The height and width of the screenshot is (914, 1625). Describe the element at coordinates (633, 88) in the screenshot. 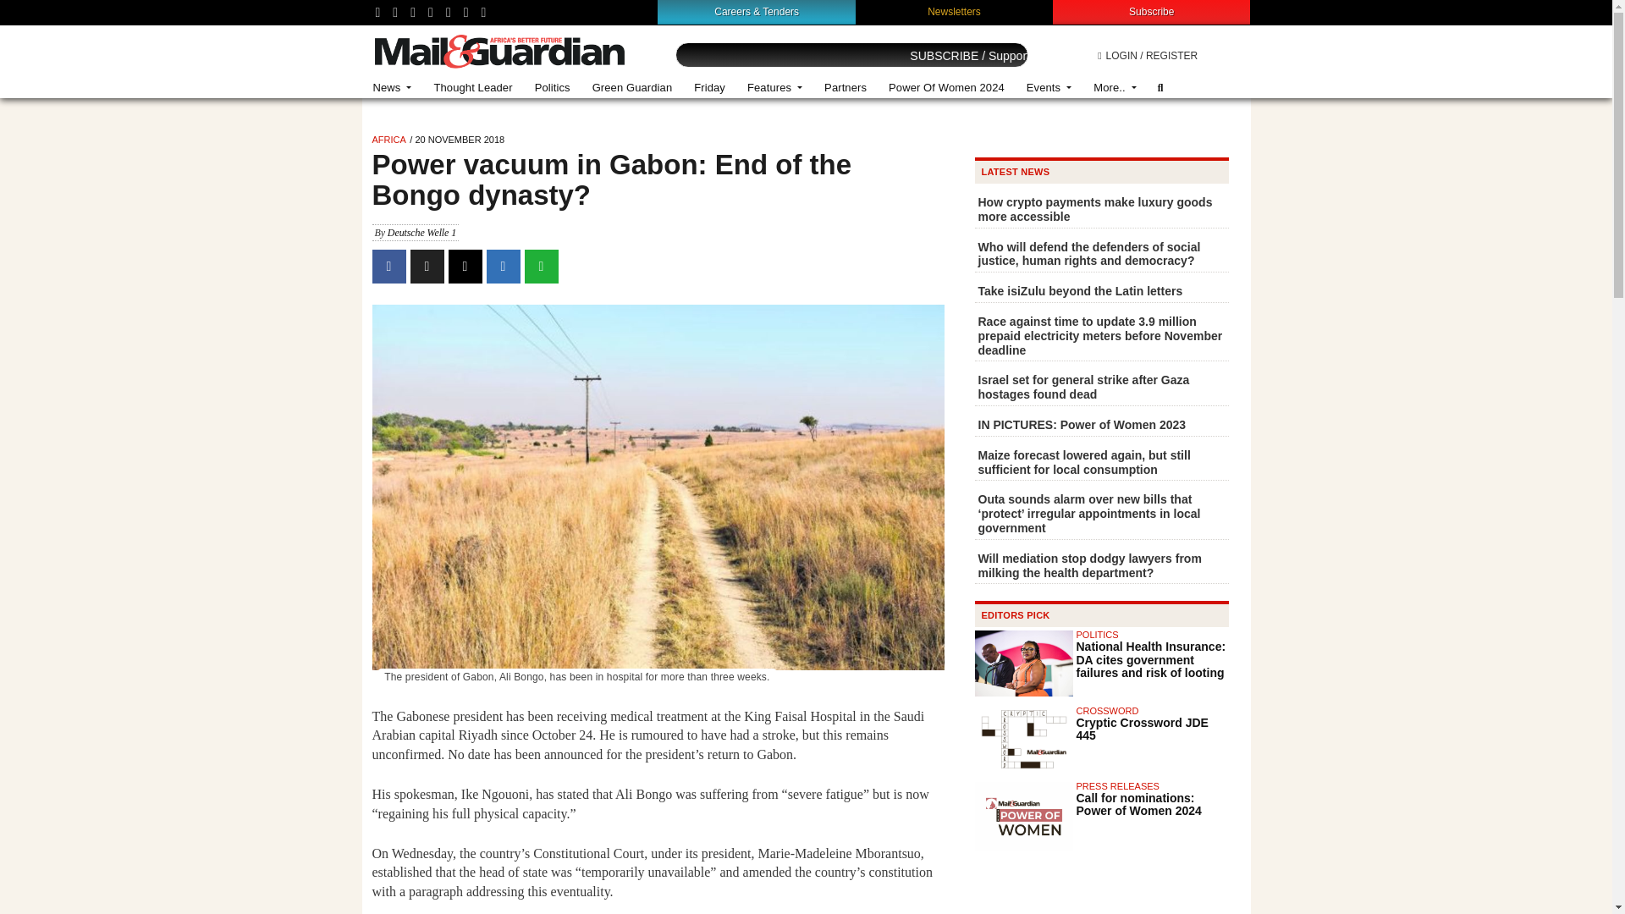

I see `Green Guardian` at that location.